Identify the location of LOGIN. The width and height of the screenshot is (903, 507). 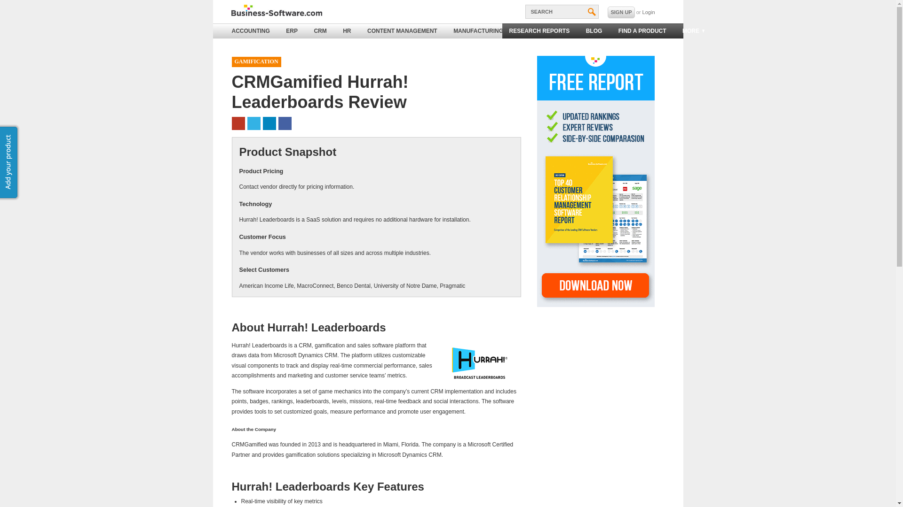
(649, 12).